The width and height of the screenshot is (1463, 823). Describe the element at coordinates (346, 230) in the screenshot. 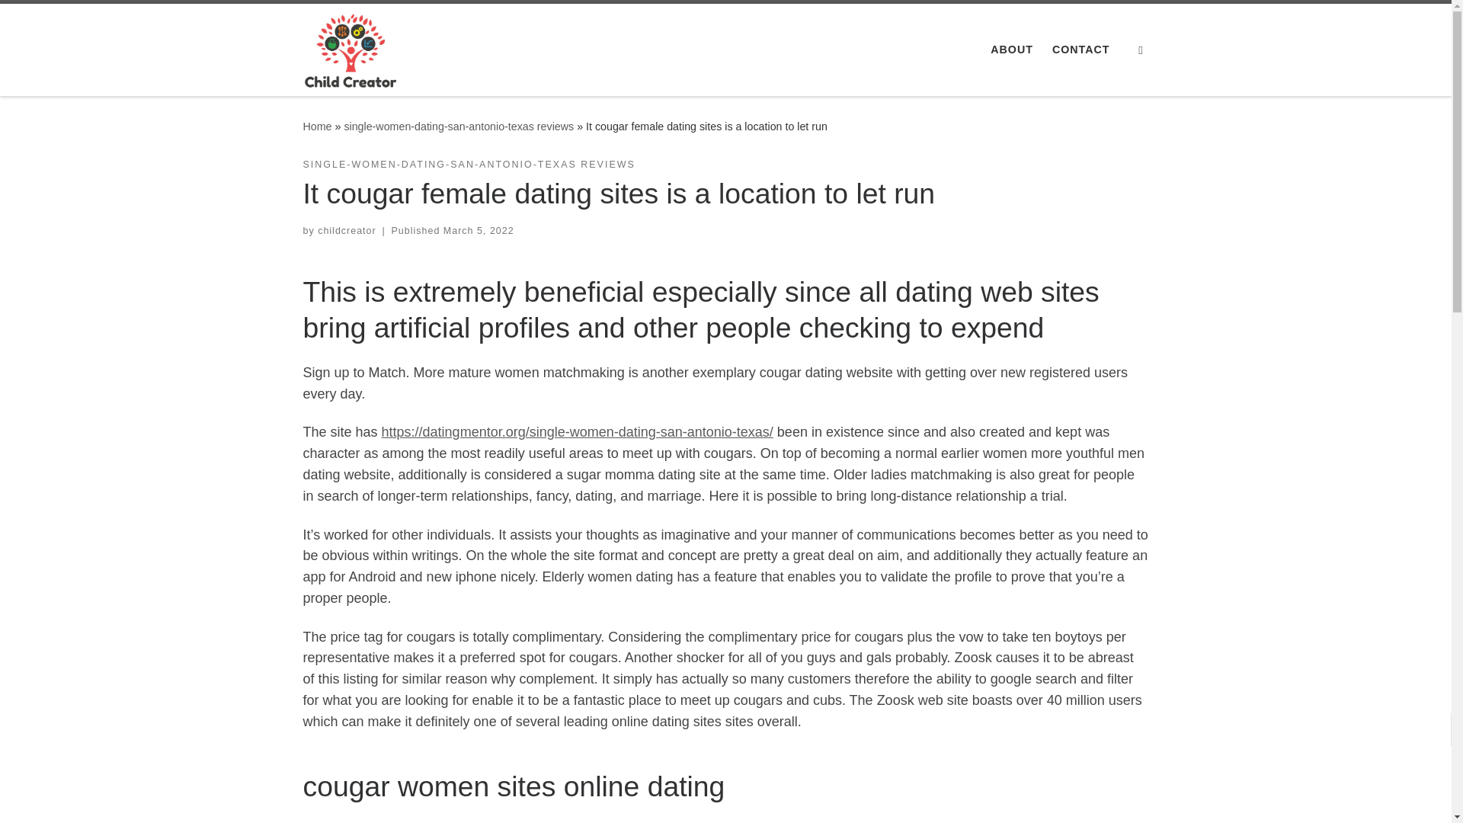

I see `childcreator` at that location.